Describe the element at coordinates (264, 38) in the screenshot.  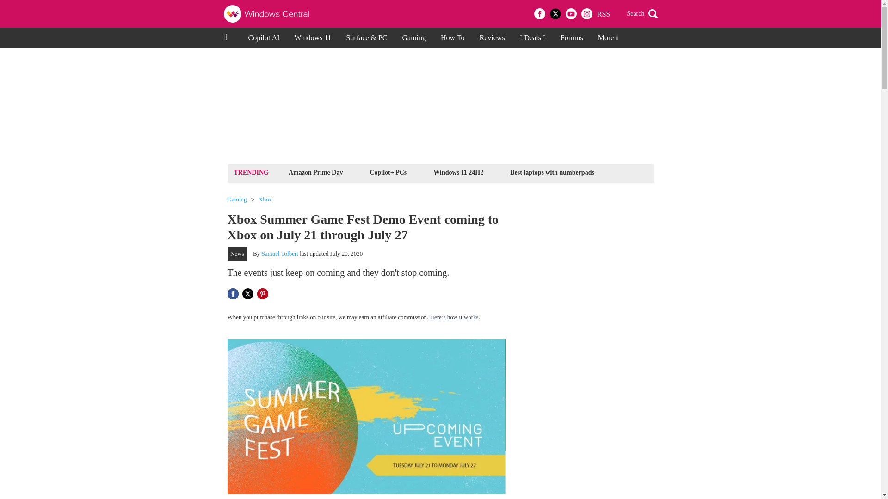
I see `Copilot AI` at that location.